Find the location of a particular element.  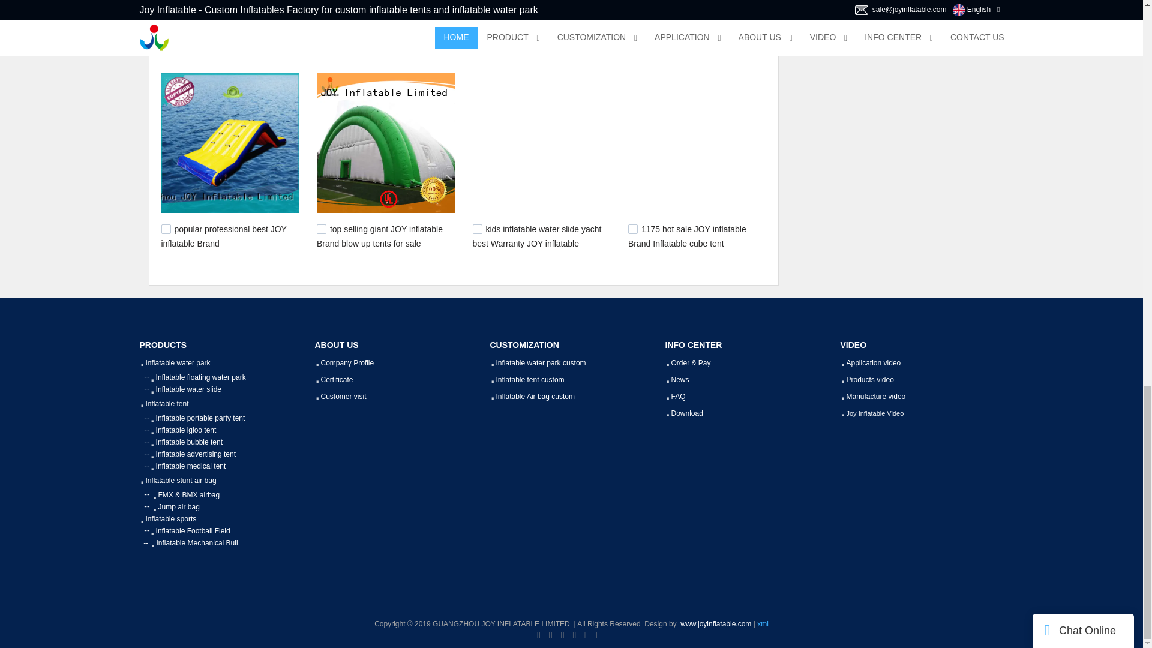

1200 is located at coordinates (632, 35).